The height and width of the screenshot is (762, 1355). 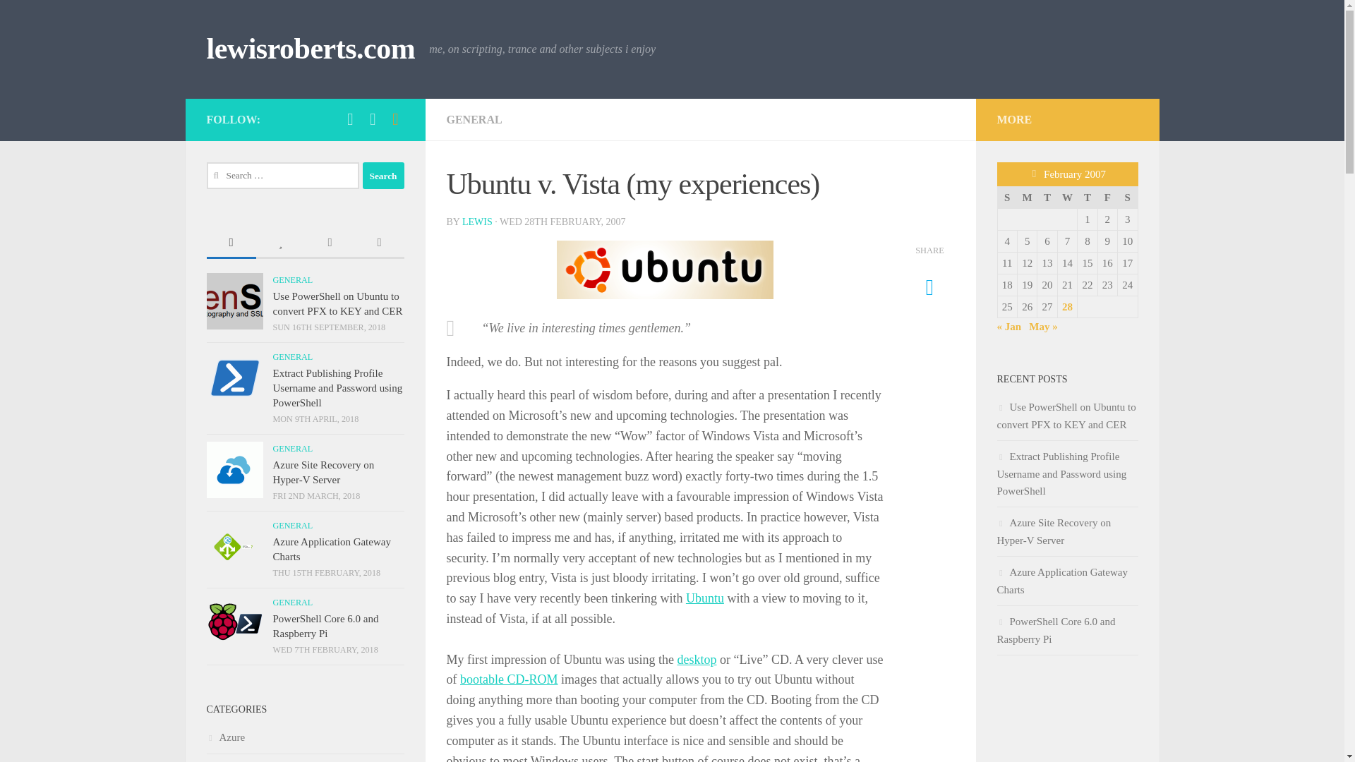 I want to click on Popular Posts, so click(x=280, y=244).